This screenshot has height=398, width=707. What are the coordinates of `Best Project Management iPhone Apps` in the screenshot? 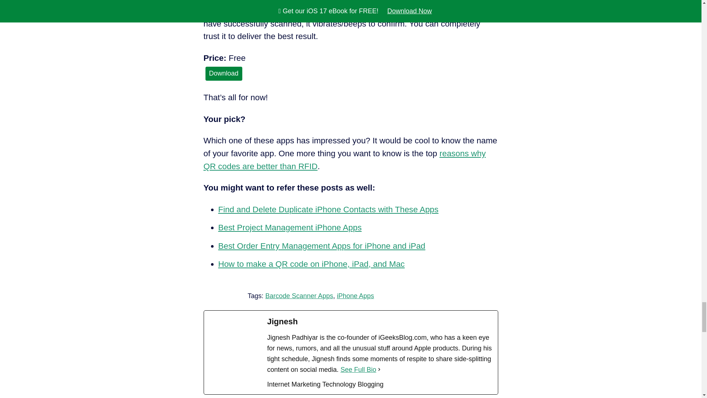 It's located at (289, 227).